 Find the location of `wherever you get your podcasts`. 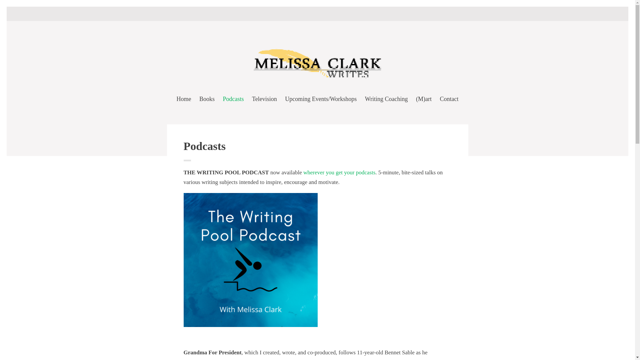

wherever you get your podcasts is located at coordinates (339, 172).